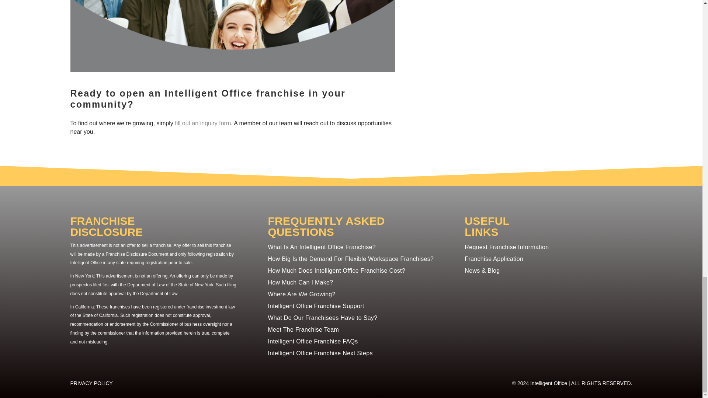 The image size is (708, 398). What do you see at coordinates (350, 259) in the screenshot?
I see `How Big Is the Demand For Flexible Workspace Franchises?` at bounding box center [350, 259].